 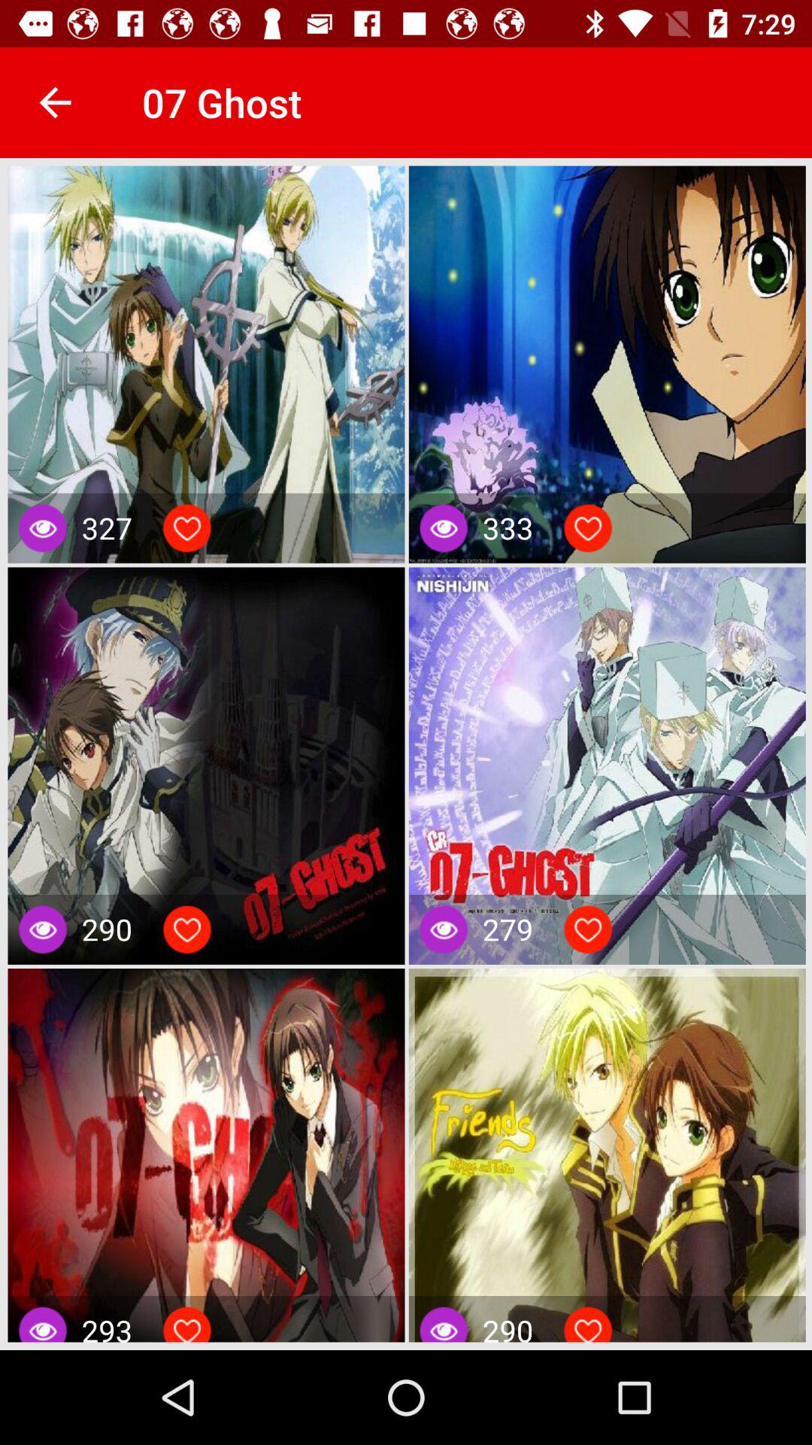 I want to click on add episode to favorites, so click(x=588, y=929).